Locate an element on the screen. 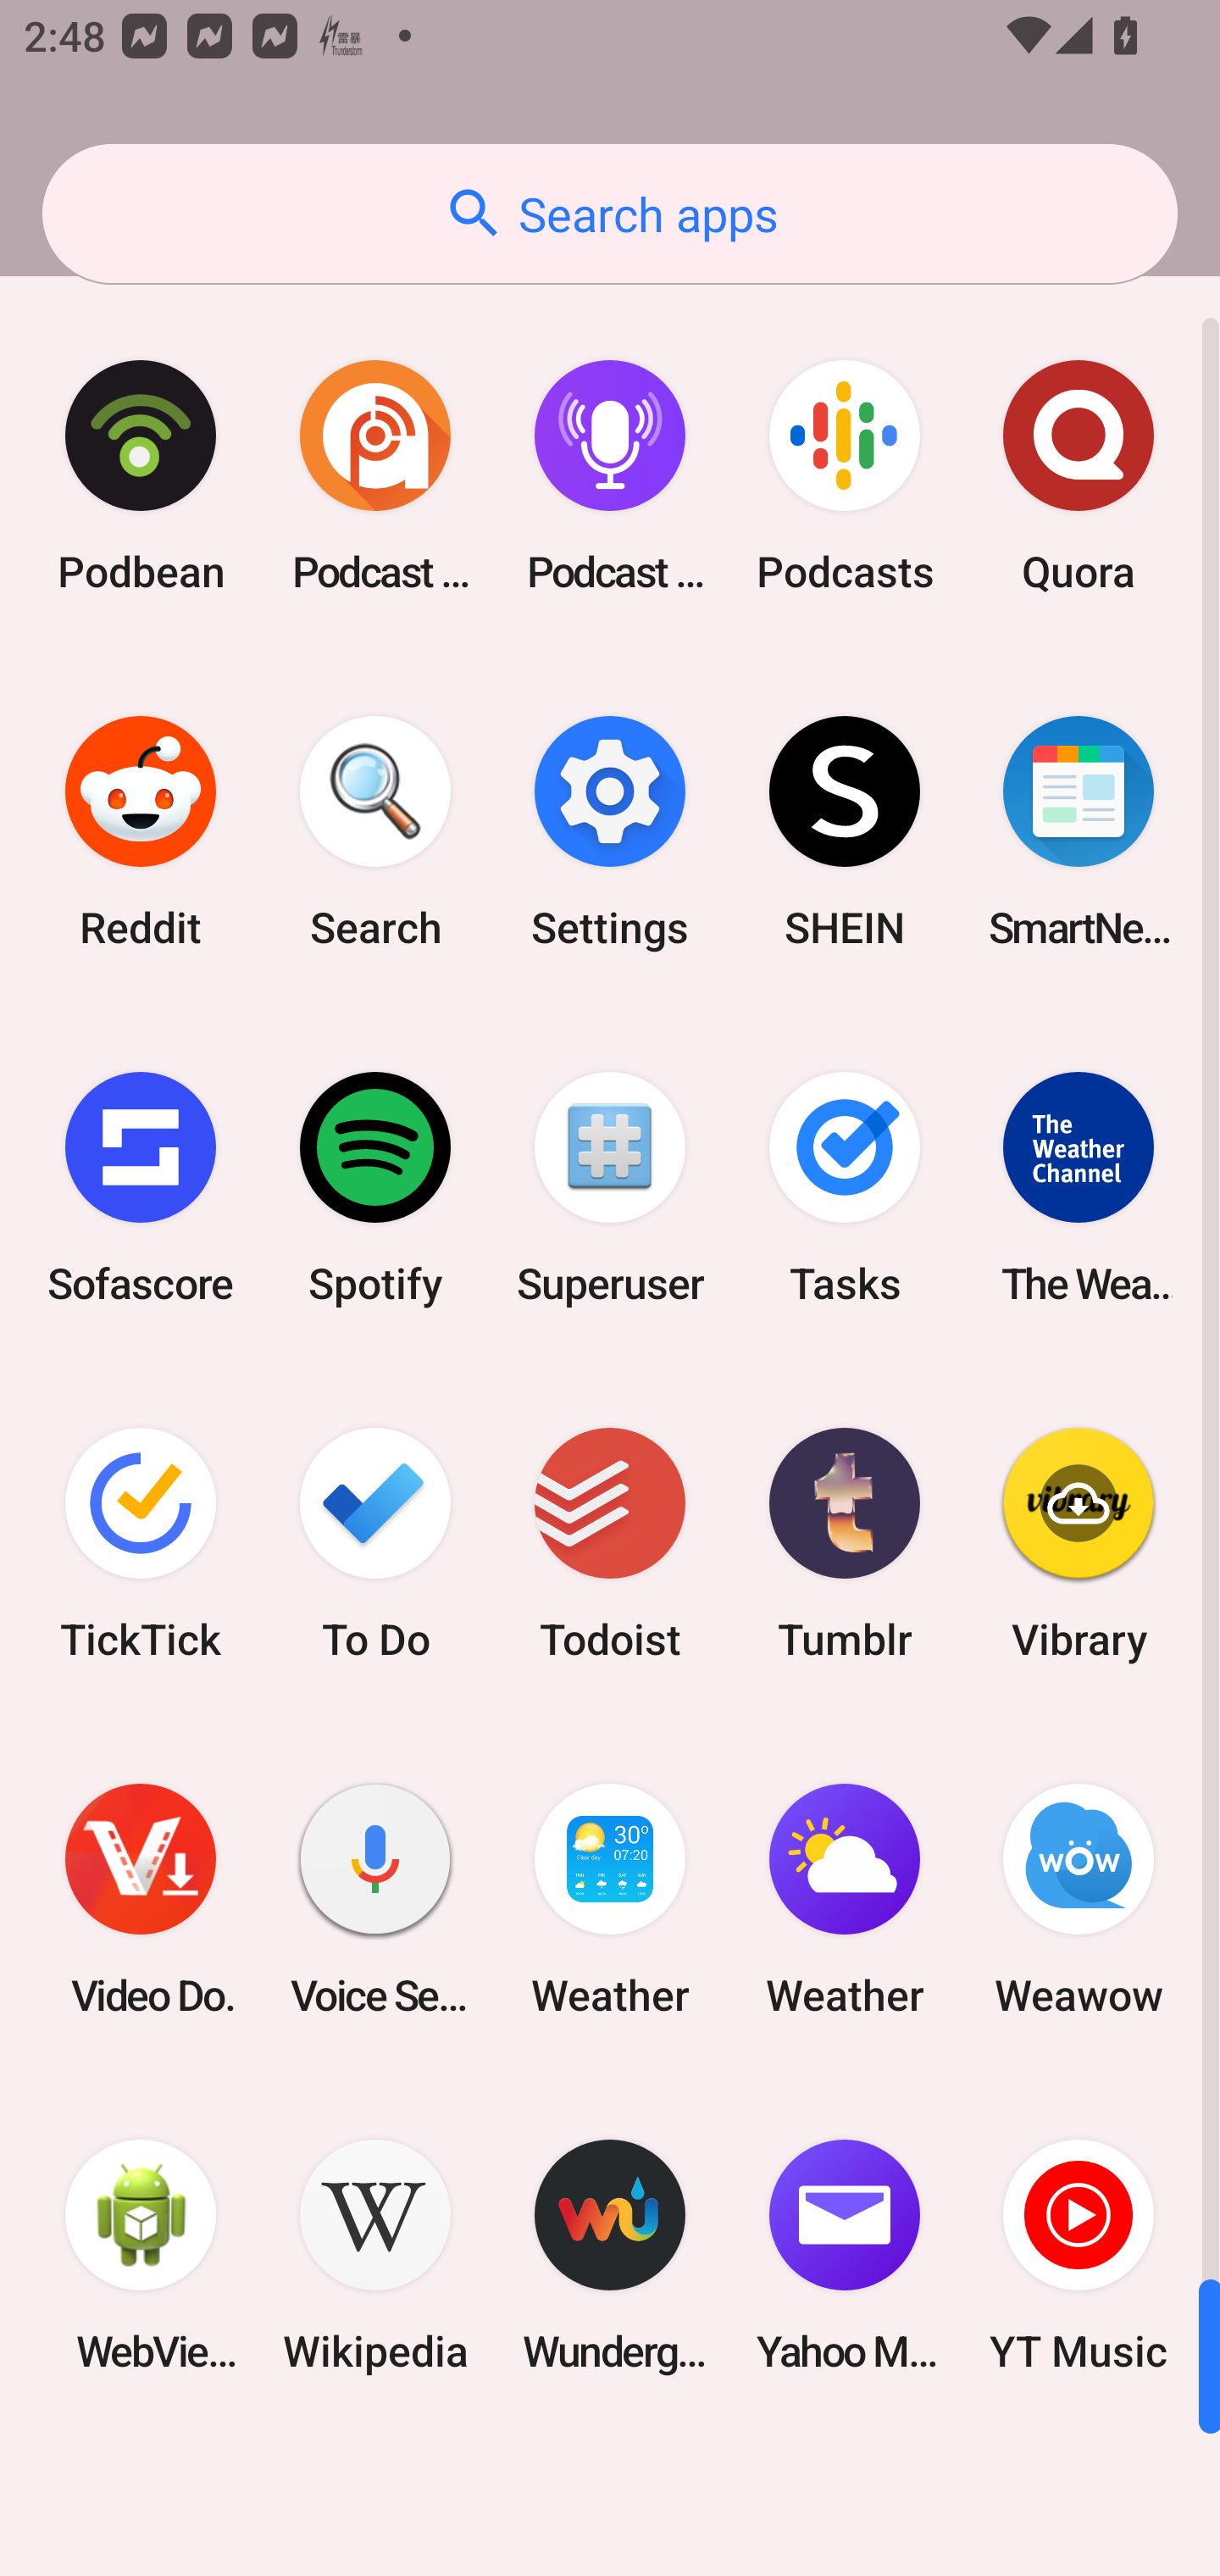 Image resolution: width=1220 pixels, height=2576 pixels. Sofascore is located at coordinates (141, 1187).